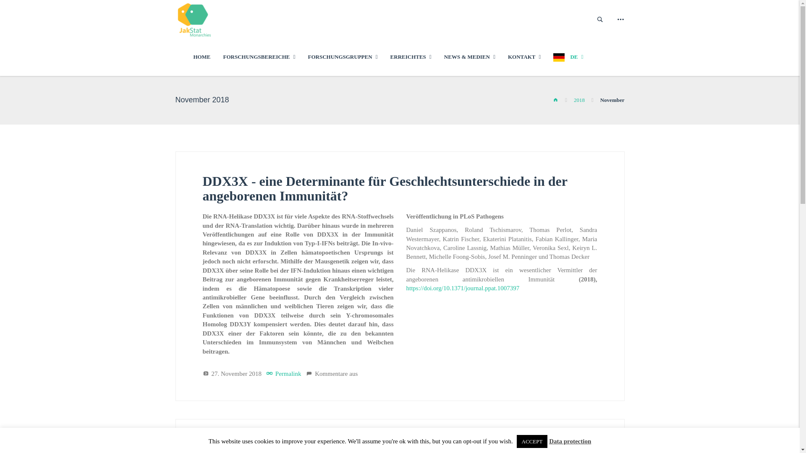  What do you see at coordinates (411, 56) in the screenshot?
I see `ERREICHTES` at bounding box center [411, 56].